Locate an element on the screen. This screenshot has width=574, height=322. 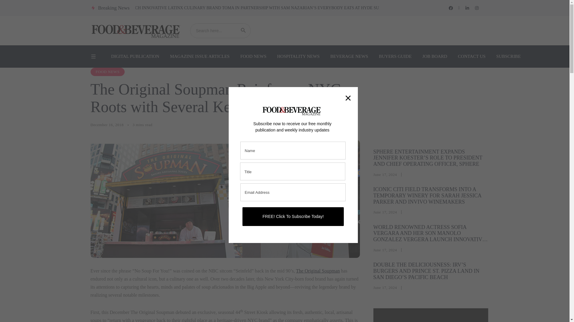
linkedin is located at coordinates (467, 8).